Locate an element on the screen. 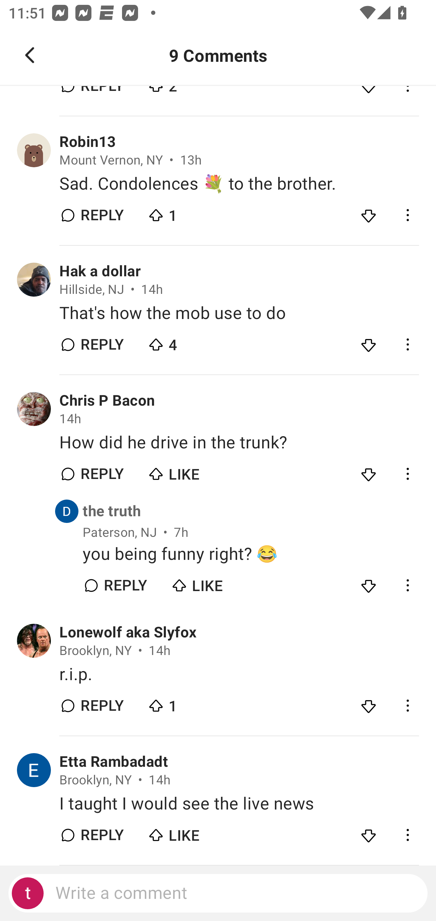 The height and width of the screenshot is (921, 436). you being funny right? 😂 is located at coordinates (251, 554).